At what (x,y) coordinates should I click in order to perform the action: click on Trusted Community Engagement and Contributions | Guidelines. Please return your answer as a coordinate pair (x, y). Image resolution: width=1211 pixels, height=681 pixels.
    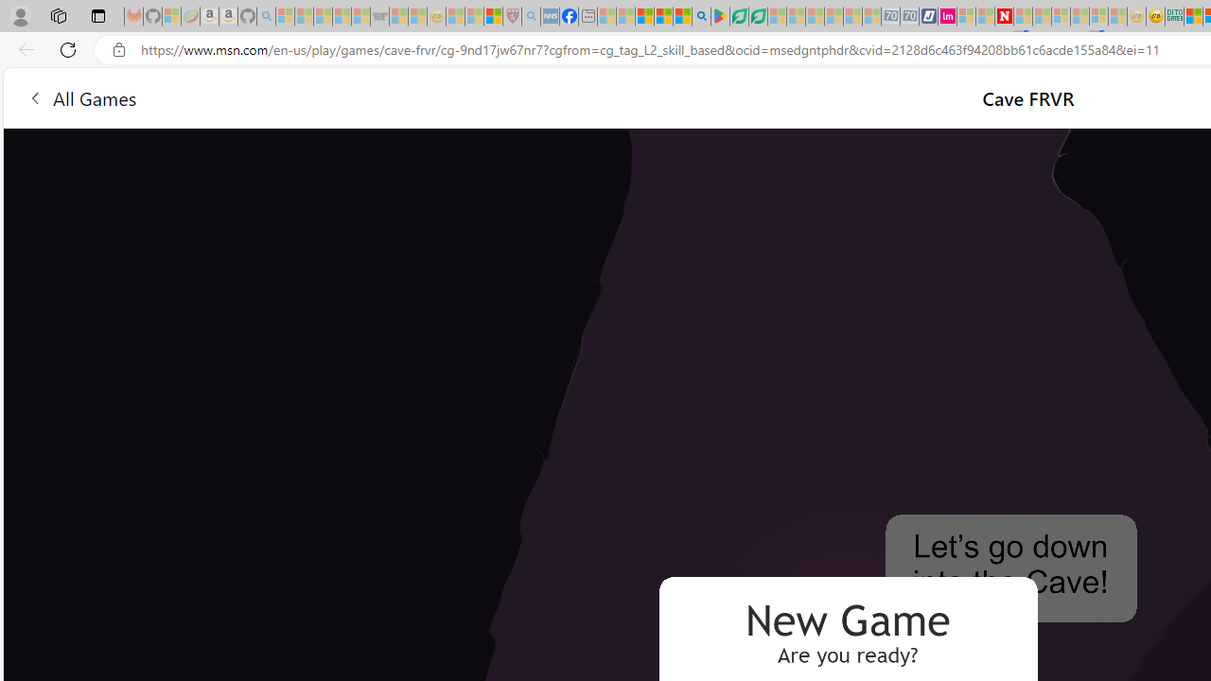
    Looking at the image, I should click on (1022, 17).